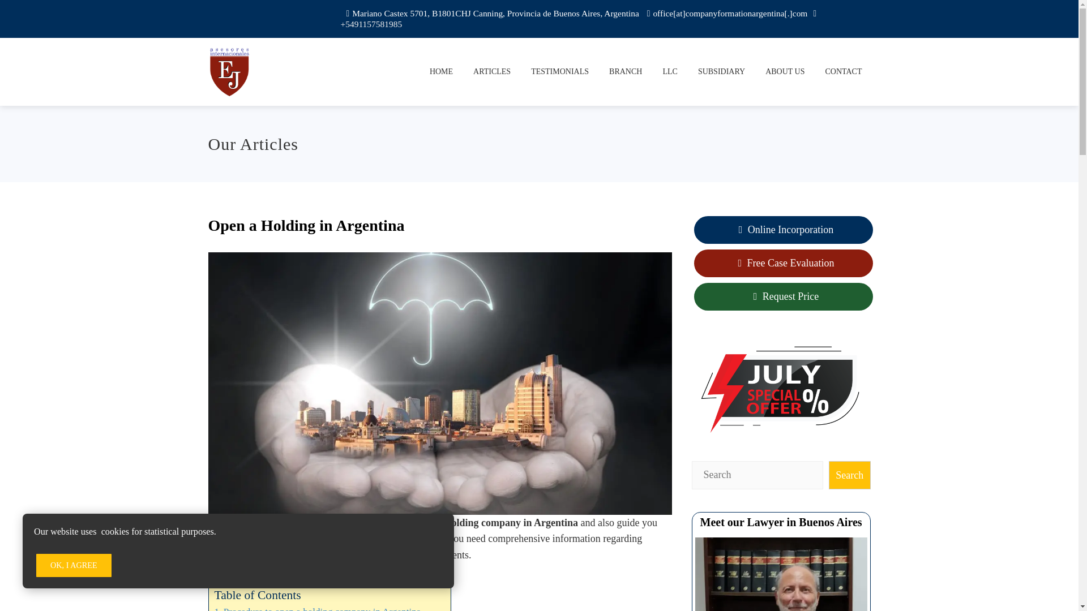 This screenshot has width=1087, height=611. Describe the element at coordinates (74, 565) in the screenshot. I see `OK, I AGREE` at that location.